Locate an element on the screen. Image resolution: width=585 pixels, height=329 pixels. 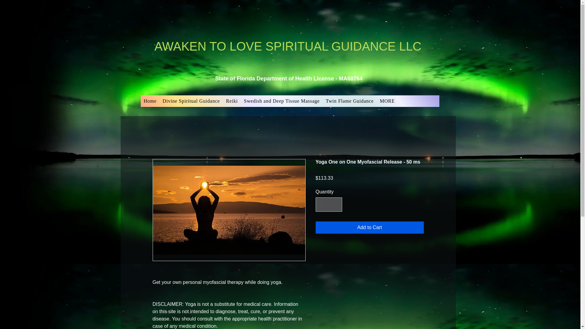
Add to Cart is located at coordinates (370, 227).